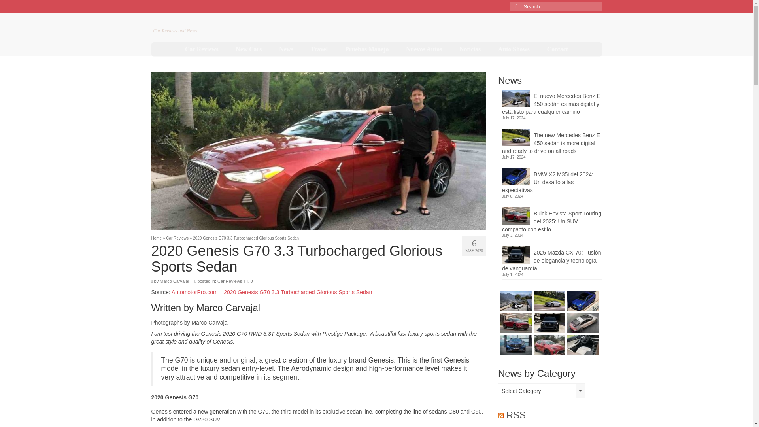 This screenshot has height=427, width=759. I want to click on News, so click(286, 49).